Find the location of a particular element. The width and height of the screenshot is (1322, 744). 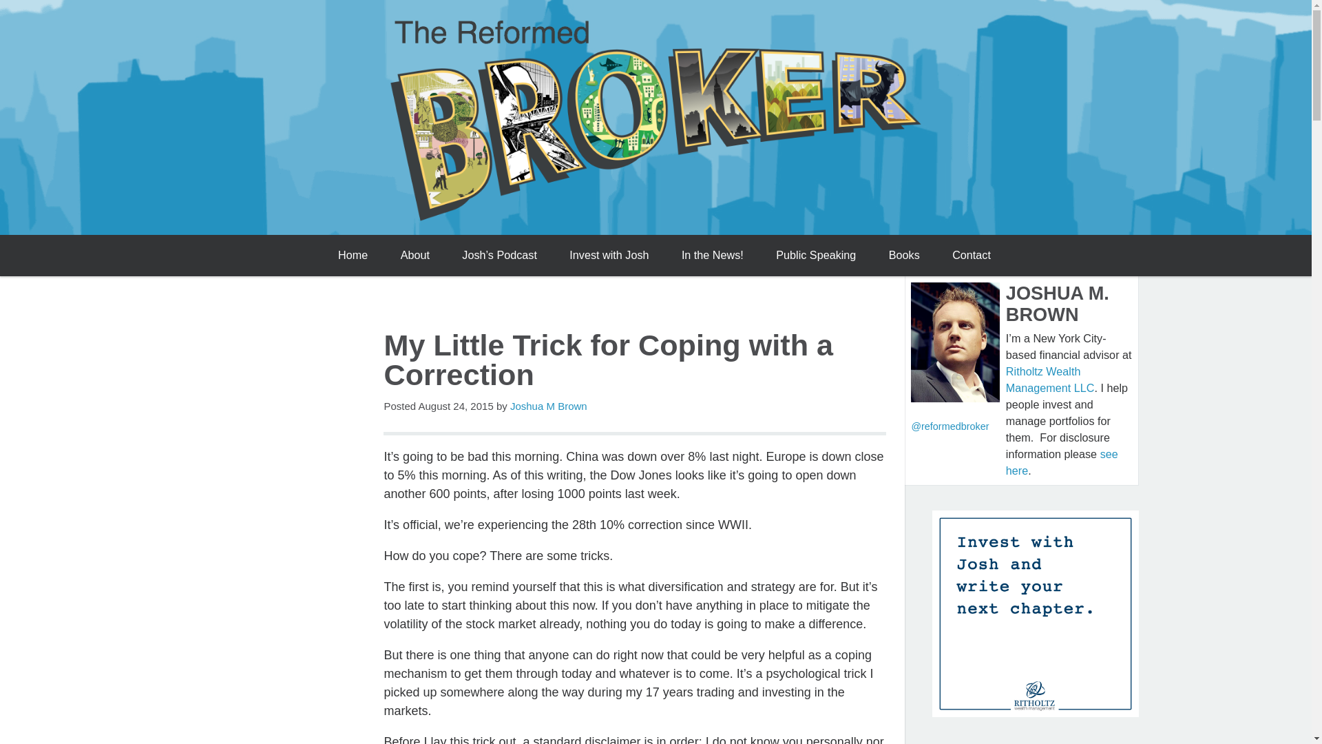

Public Speaking is located at coordinates (816, 255).